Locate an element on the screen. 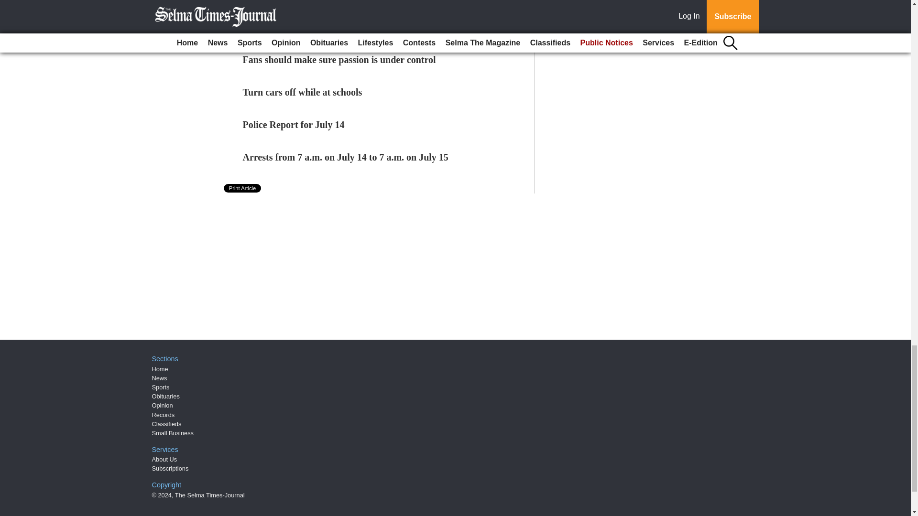 Image resolution: width=918 pixels, height=516 pixels. Fans should make sure passion is under control is located at coordinates (339, 60).